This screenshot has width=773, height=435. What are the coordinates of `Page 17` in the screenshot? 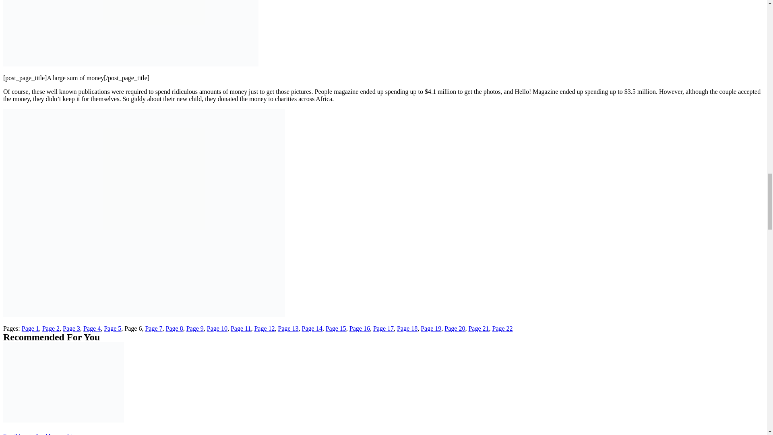 It's located at (383, 328).